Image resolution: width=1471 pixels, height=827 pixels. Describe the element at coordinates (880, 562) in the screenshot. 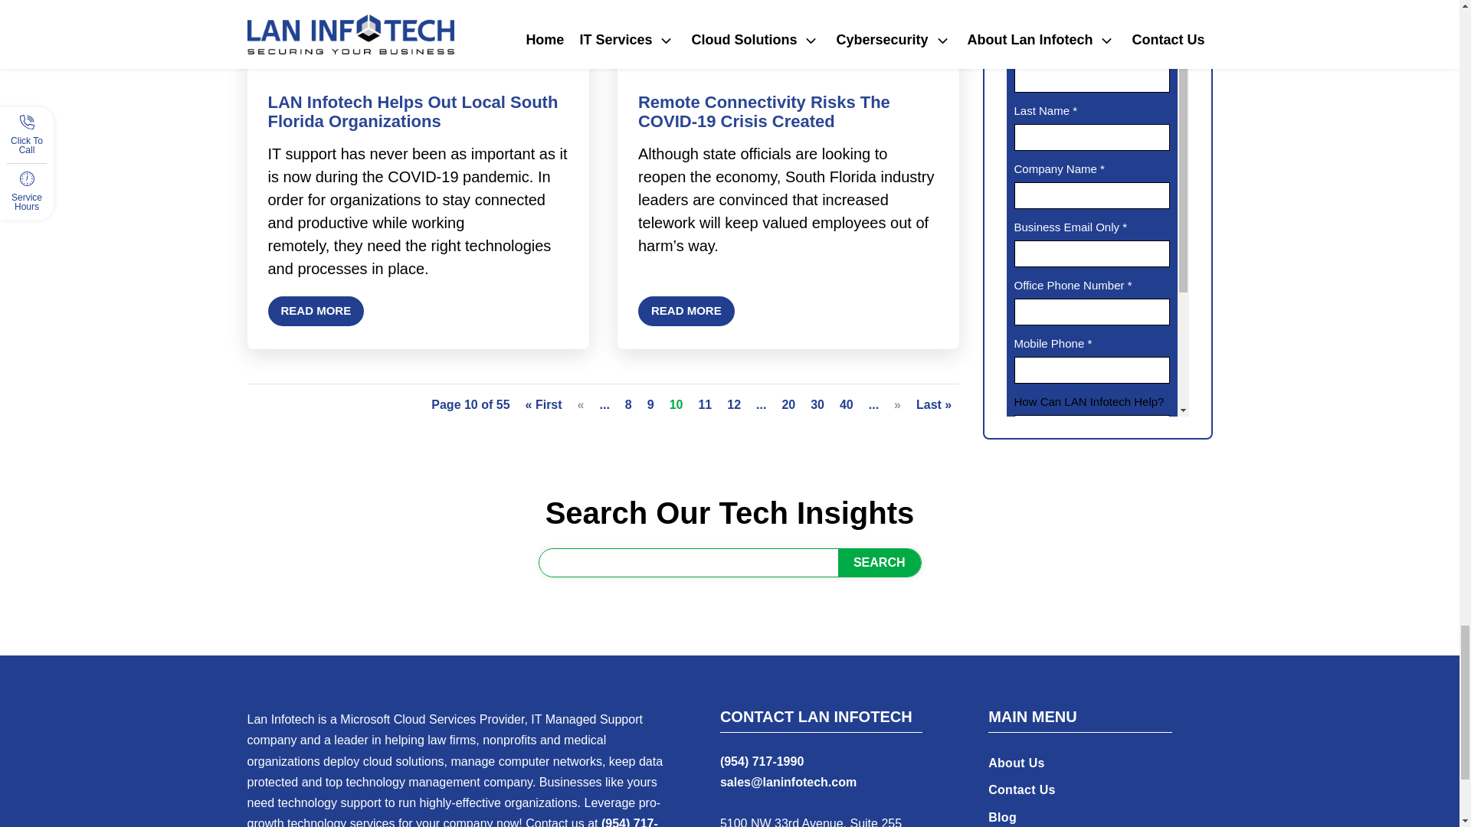

I see `Search` at that location.